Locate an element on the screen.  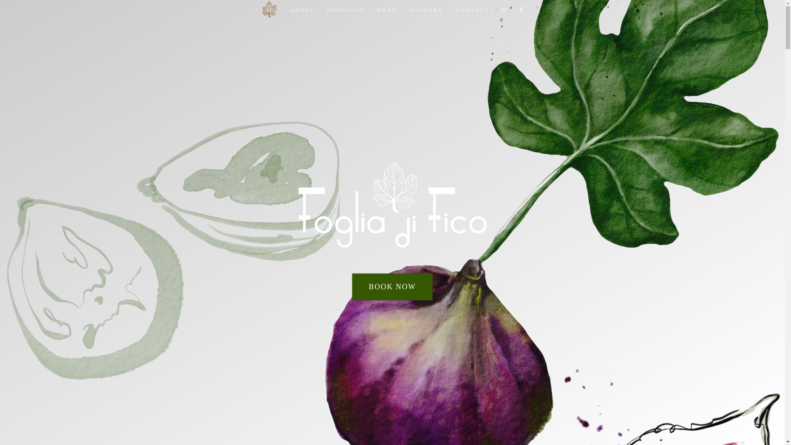
ABOUT is located at coordinates (302, 10).